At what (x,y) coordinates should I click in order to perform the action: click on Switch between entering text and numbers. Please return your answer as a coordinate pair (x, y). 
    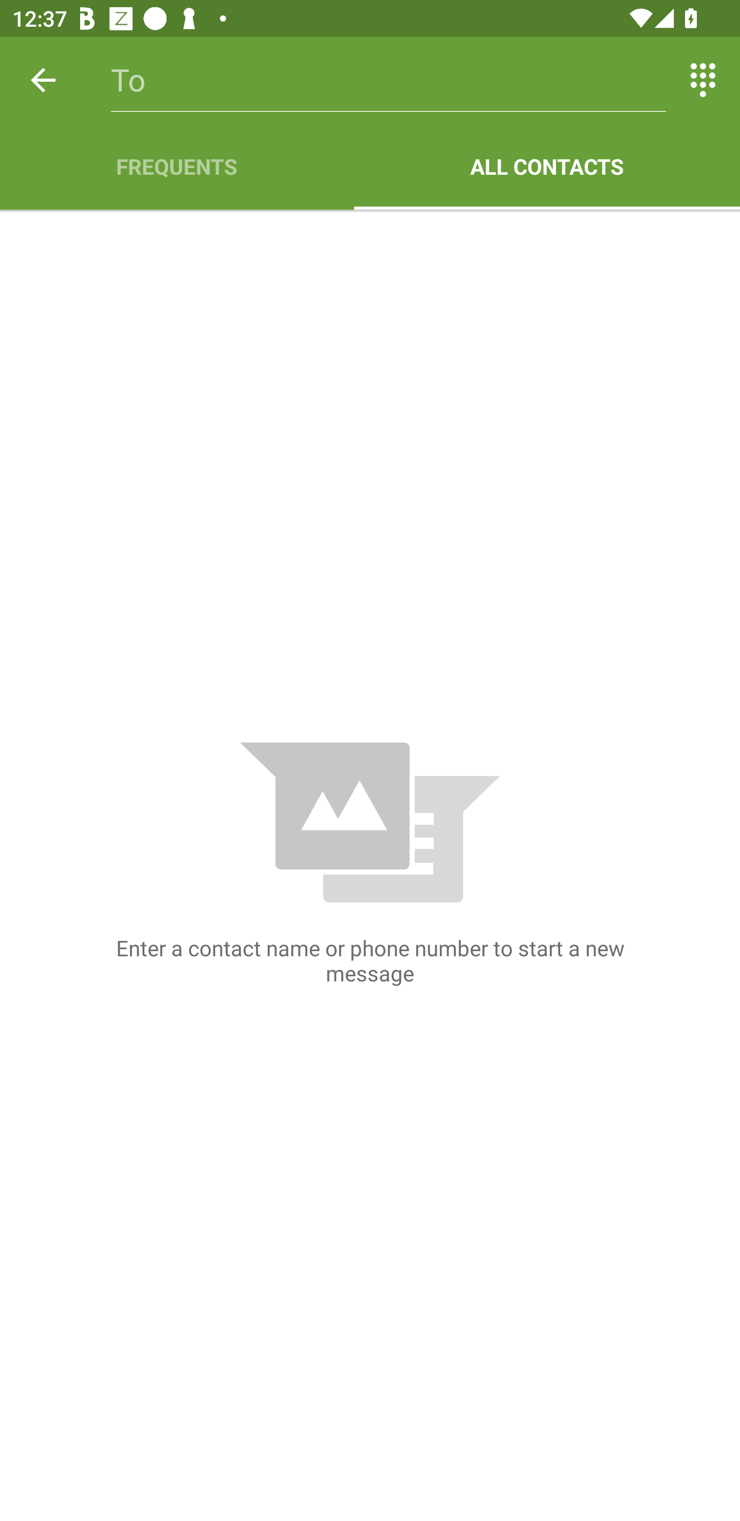
    Looking at the image, I should click on (703, 79).